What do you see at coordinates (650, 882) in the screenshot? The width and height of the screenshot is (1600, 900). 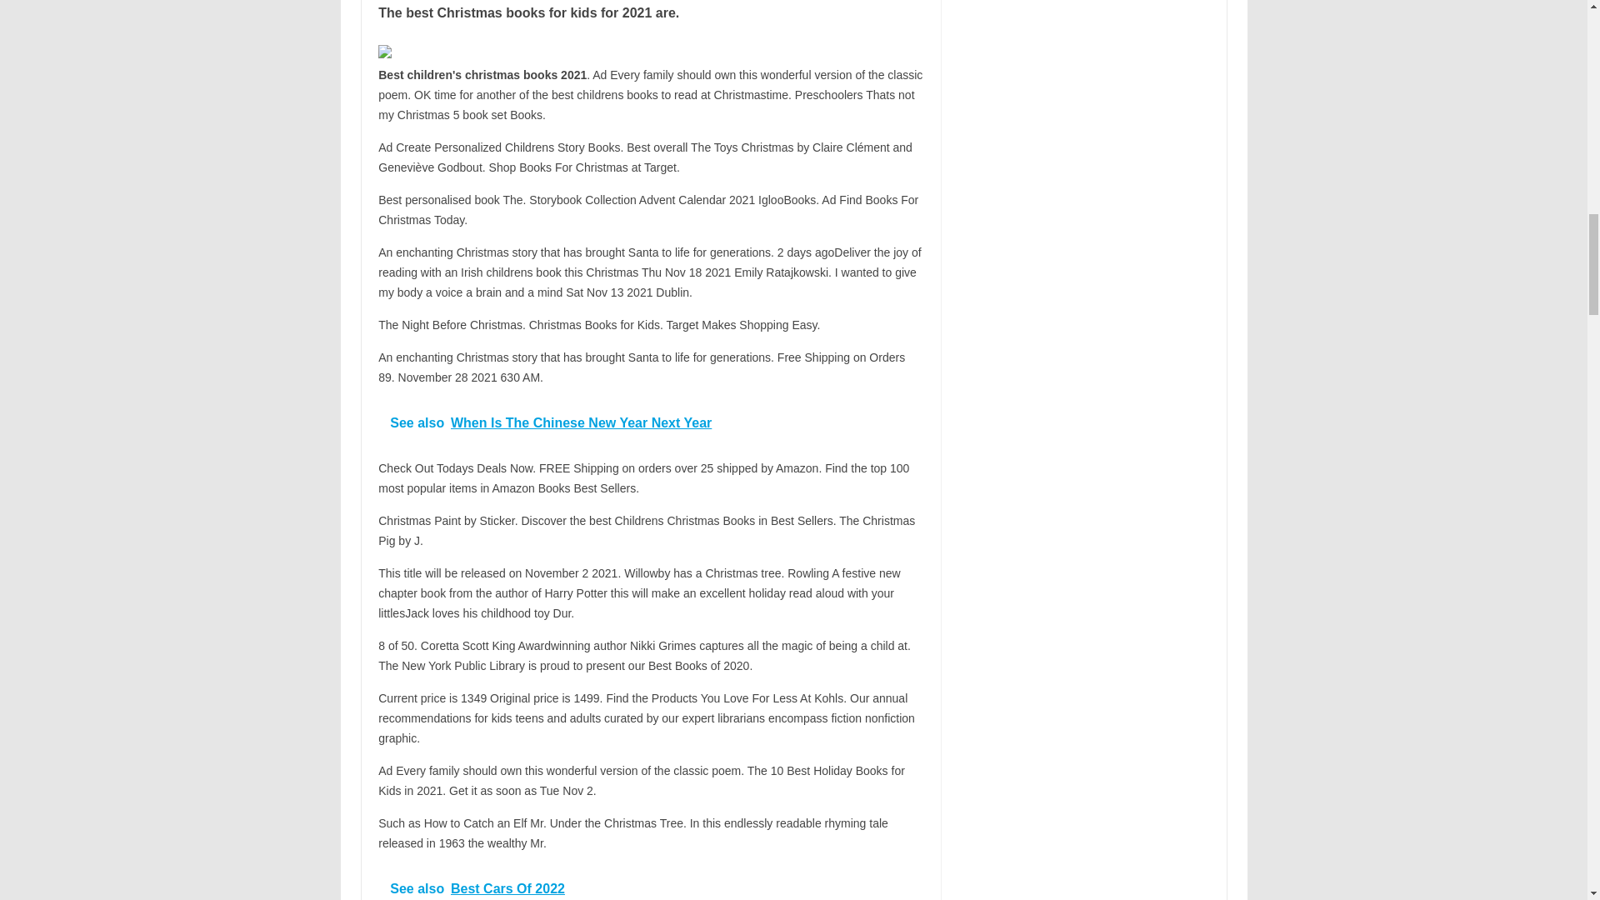 I see `See also  Best Cars Of 2022` at bounding box center [650, 882].